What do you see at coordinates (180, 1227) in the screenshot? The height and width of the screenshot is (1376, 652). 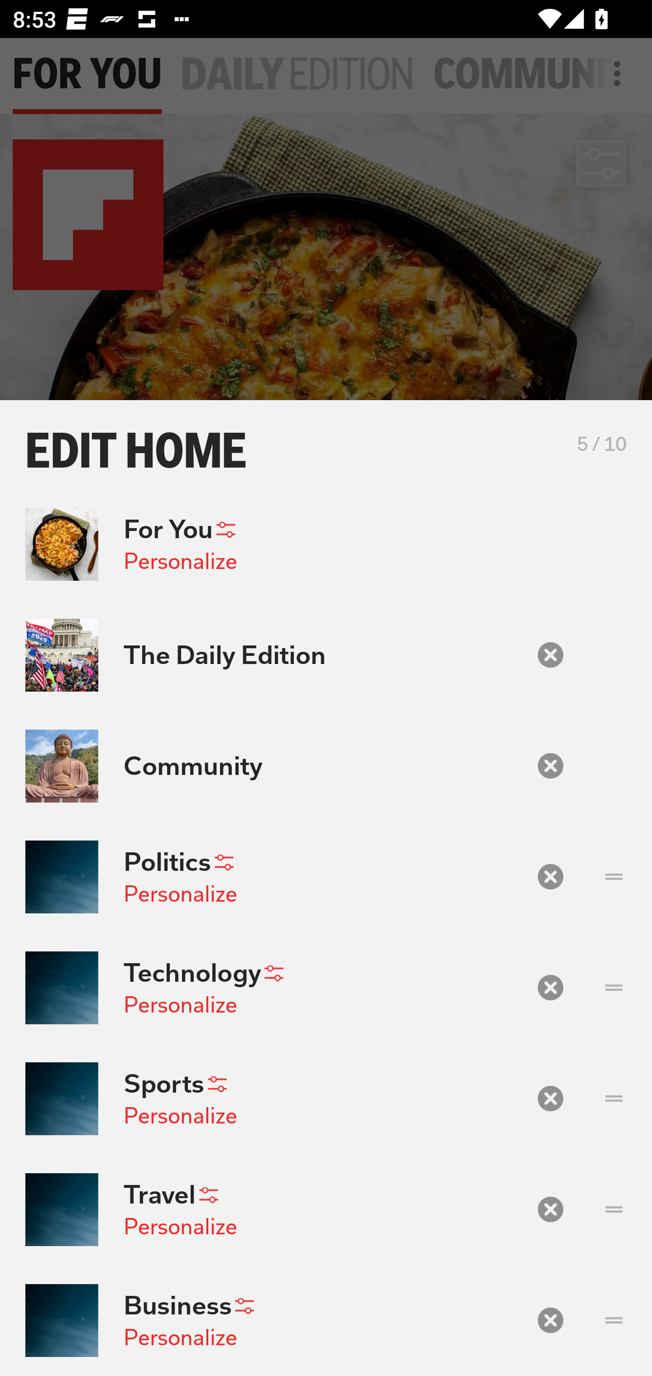 I see `Personalize` at bounding box center [180, 1227].